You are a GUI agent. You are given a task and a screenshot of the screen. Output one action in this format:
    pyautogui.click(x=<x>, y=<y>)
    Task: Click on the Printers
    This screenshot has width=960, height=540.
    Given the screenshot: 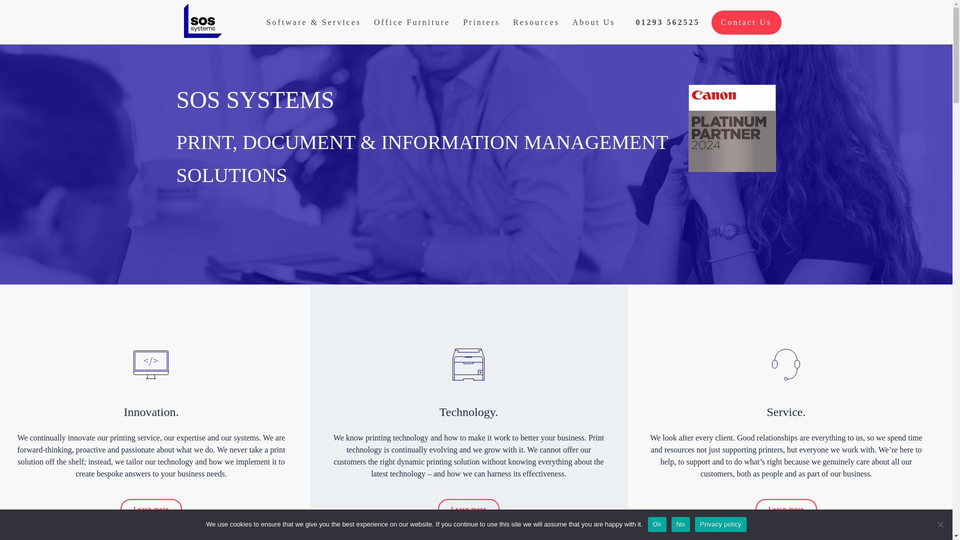 What is the action you would take?
    pyautogui.click(x=481, y=22)
    